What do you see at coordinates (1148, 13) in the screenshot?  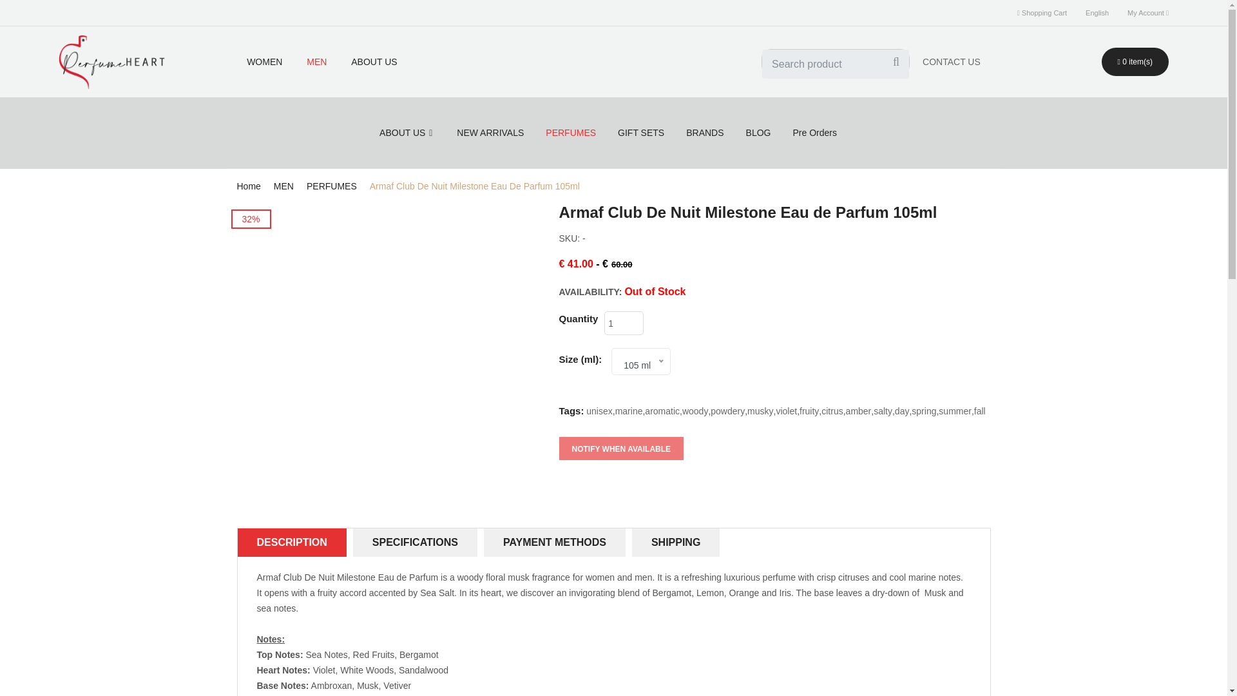 I see `My Account` at bounding box center [1148, 13].